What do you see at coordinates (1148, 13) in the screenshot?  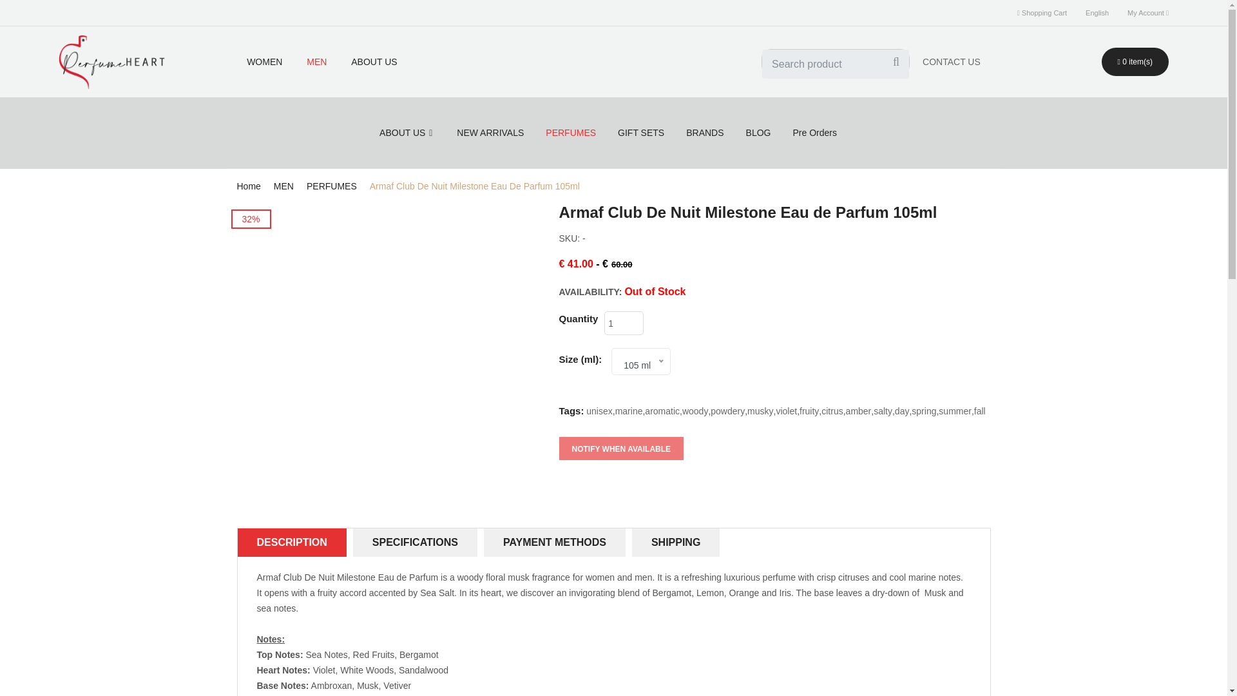 I see `My Account` at bounding box center [1148, 13].